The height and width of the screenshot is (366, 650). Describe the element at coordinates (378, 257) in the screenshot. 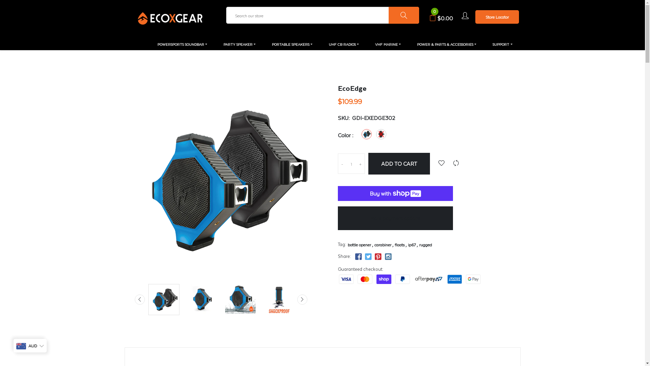

I see `Follow us on Pinterest` at that location.